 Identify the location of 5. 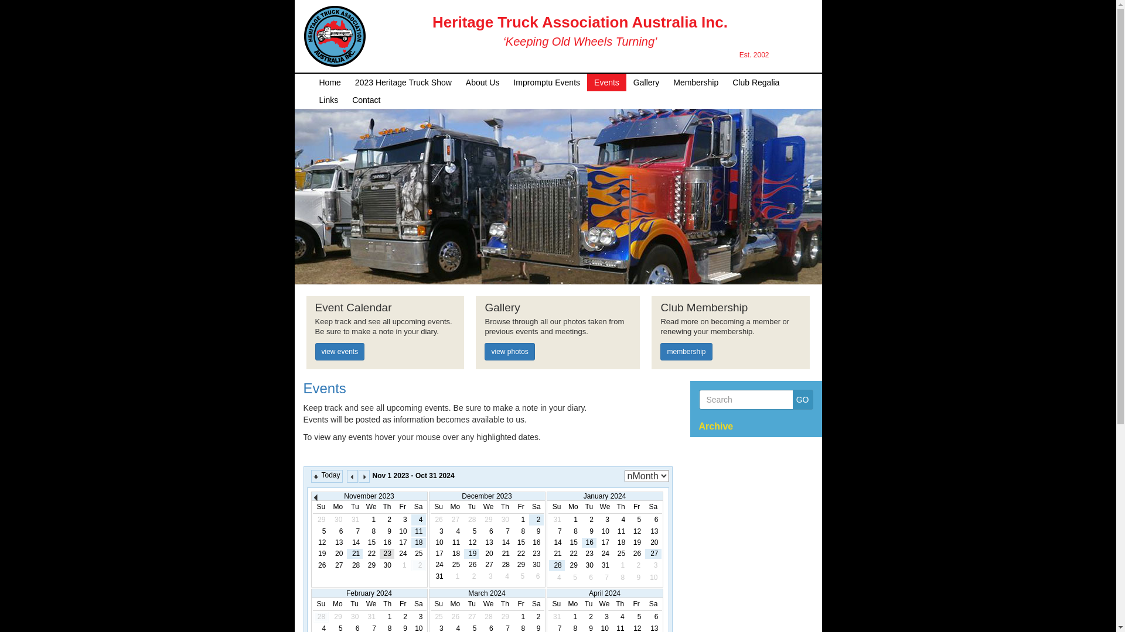
(636, 617).